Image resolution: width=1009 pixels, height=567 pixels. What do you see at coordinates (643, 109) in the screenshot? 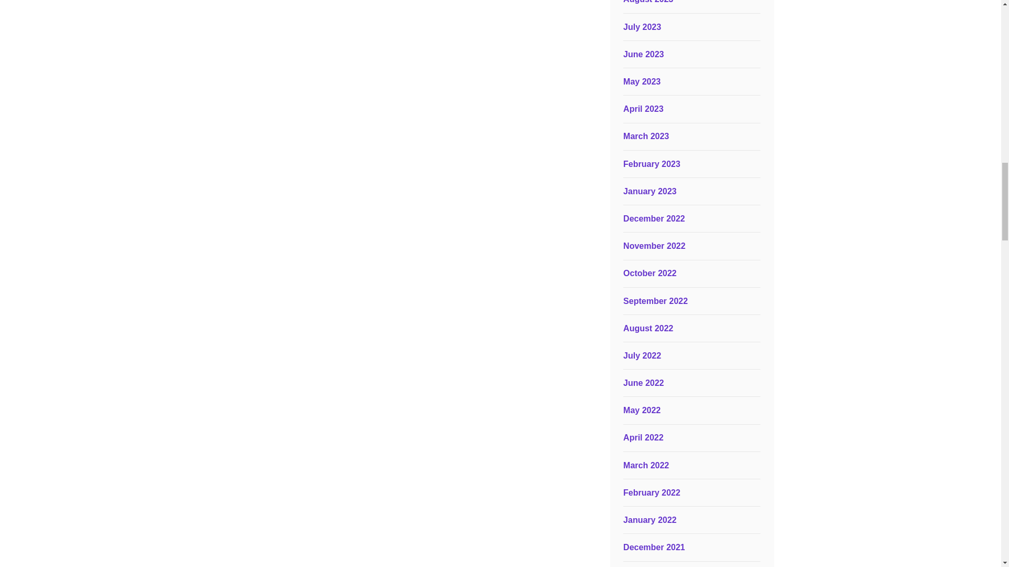
I see `April 2023` at bounding box center [643, 109].